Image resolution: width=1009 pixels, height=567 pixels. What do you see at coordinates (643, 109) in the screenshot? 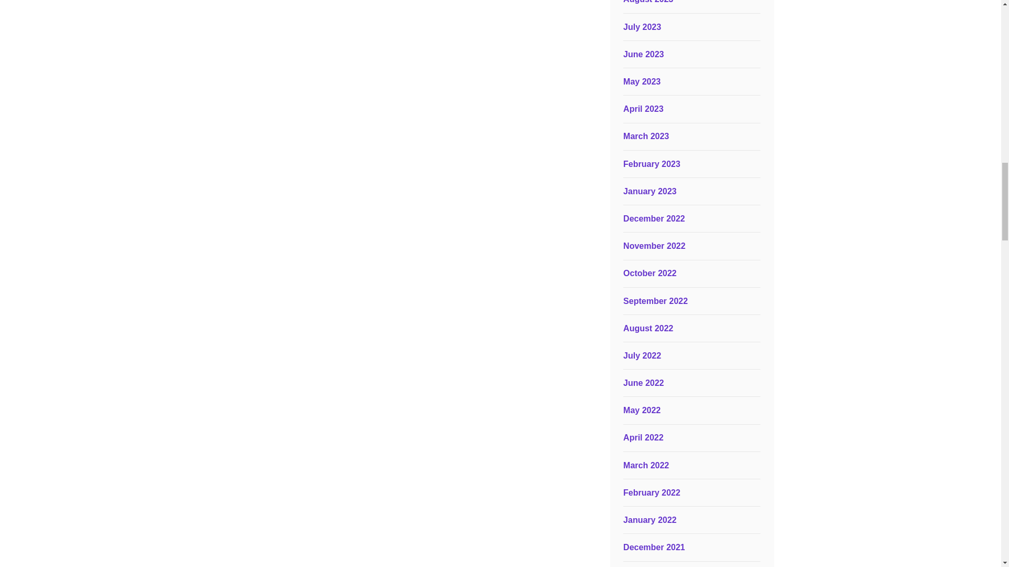
I see `April 2023` at bounding box center [643, 109].